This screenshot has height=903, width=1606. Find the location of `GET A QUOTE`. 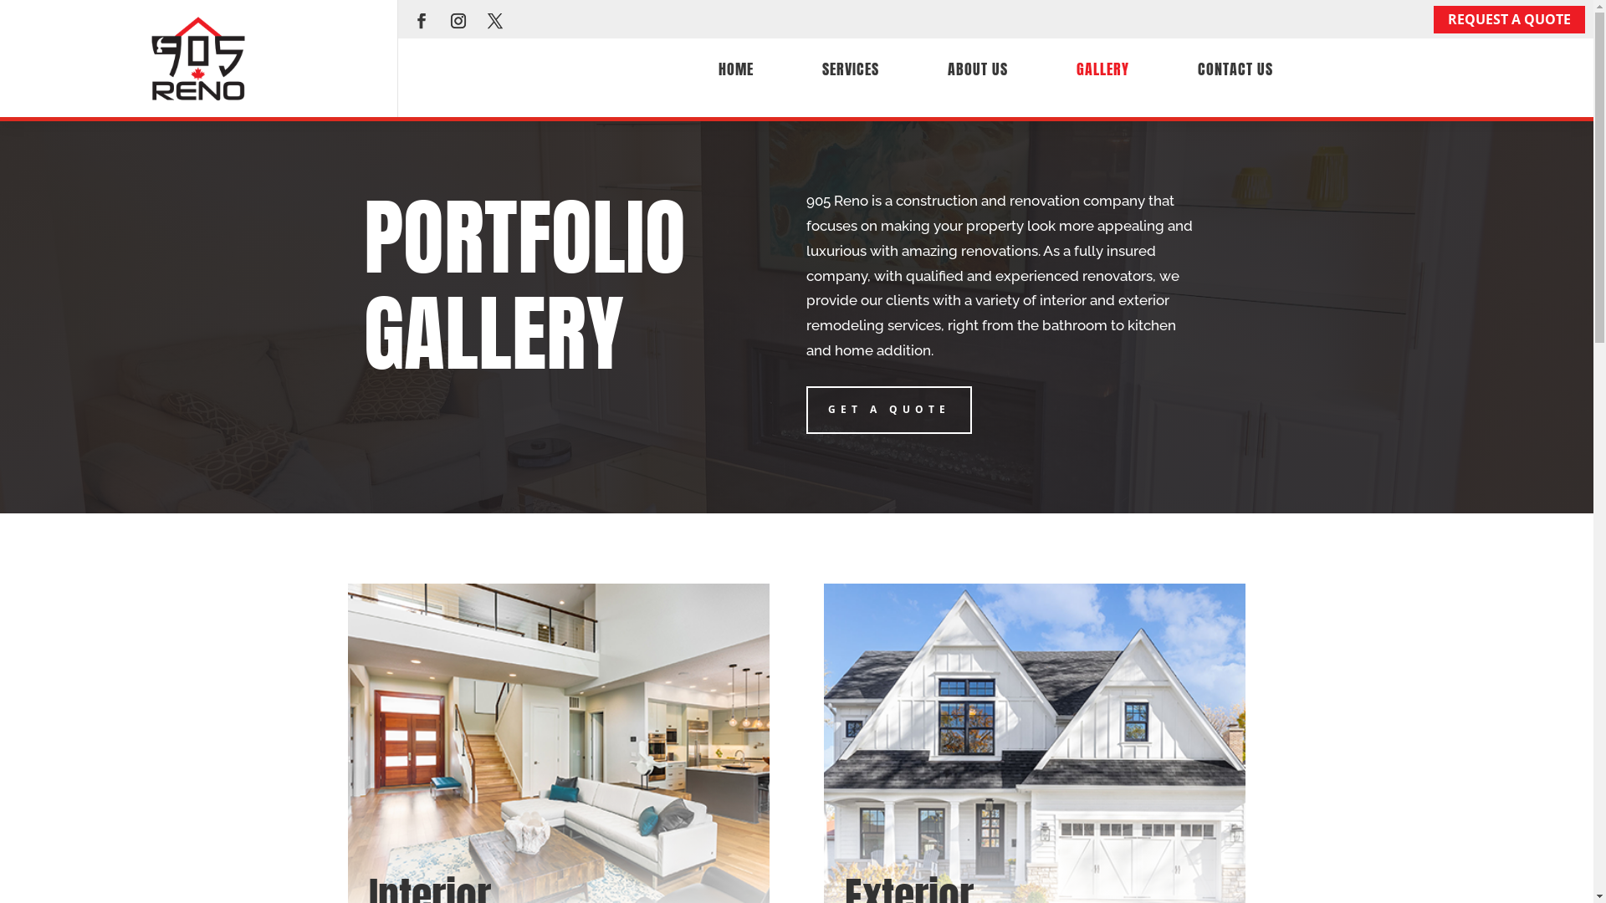

GET A QUOTE is located at coordinates (889, 410).